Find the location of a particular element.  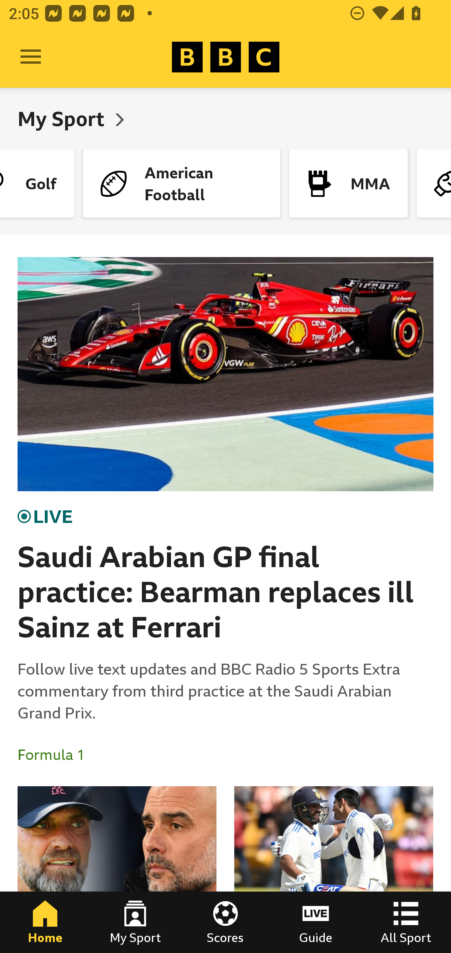

India build big lead despite Stokes' return wicket is located at coordinates (334, 870).